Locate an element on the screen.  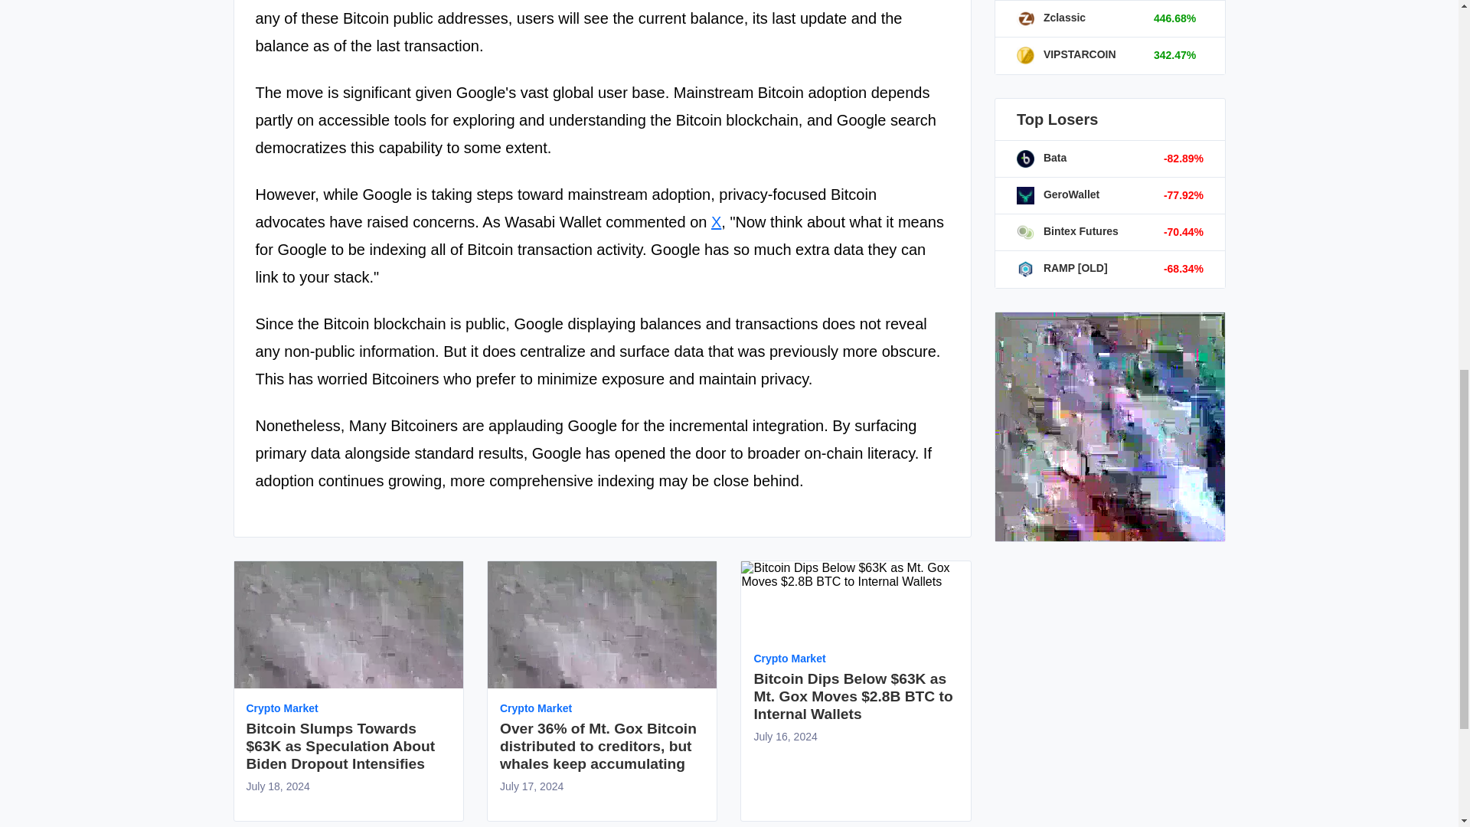
Bintex Futures is located at coordinates (1067, 230).